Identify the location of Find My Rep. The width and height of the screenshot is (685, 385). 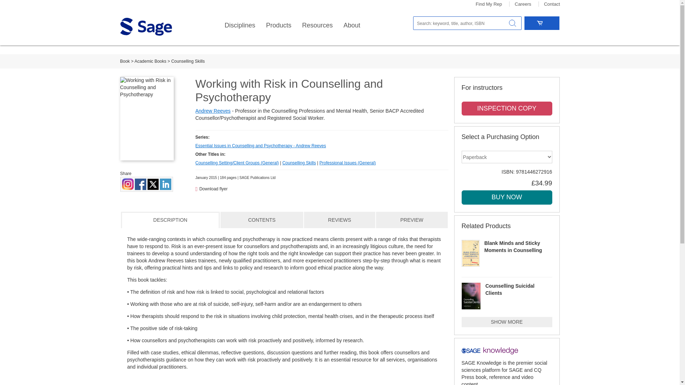
(489, 4).